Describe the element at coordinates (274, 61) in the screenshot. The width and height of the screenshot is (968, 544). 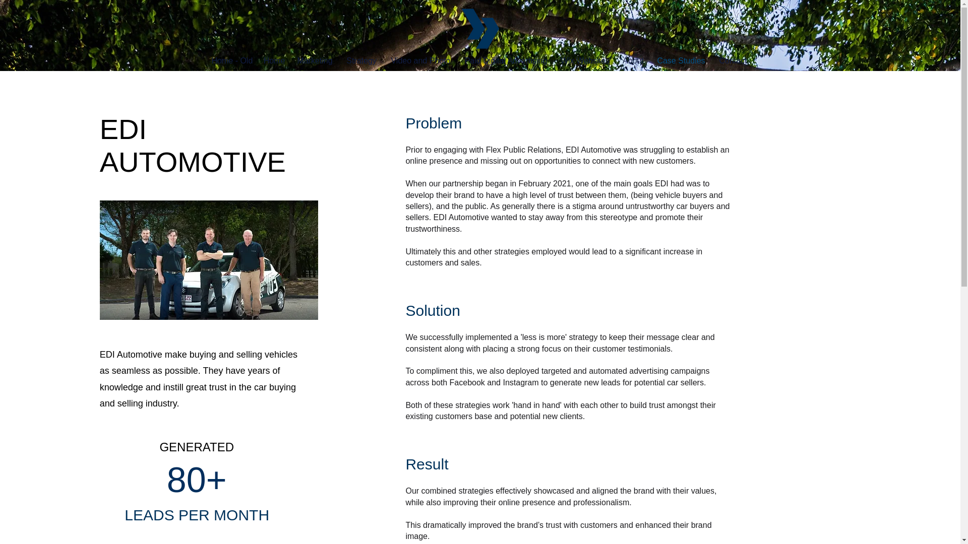
I see `Home` at that location.